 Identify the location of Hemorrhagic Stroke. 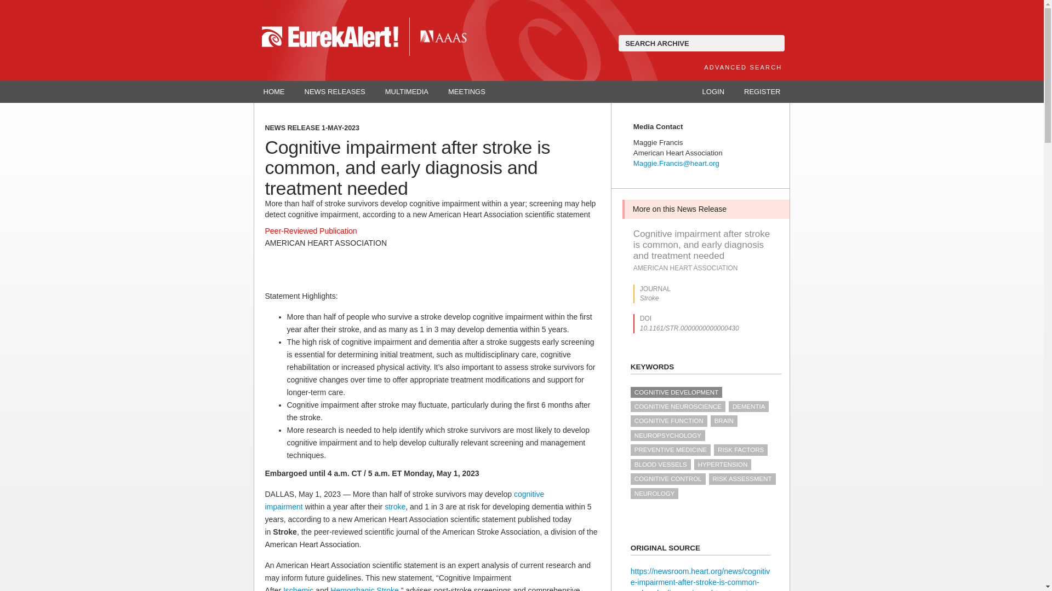
(364, 589).